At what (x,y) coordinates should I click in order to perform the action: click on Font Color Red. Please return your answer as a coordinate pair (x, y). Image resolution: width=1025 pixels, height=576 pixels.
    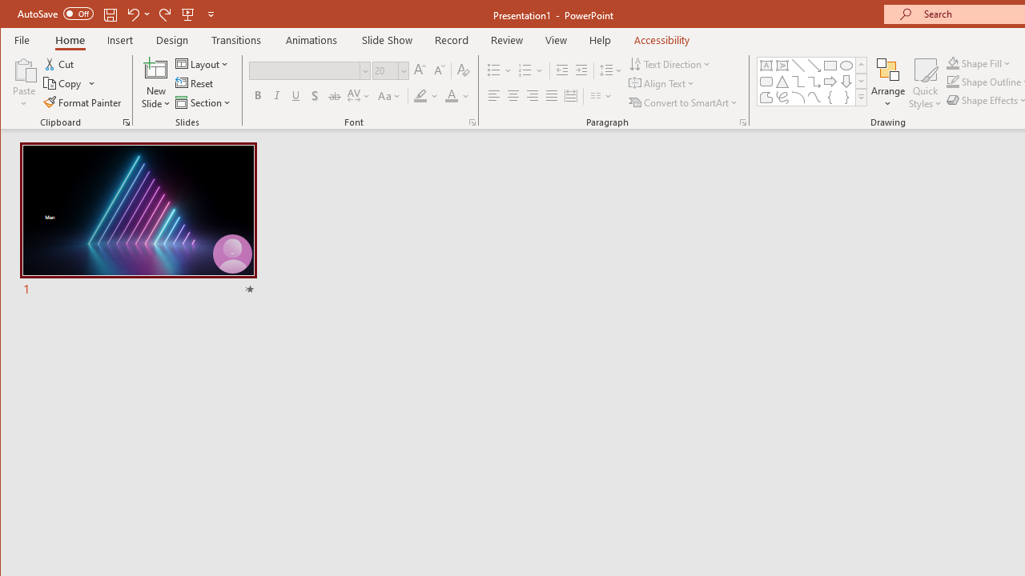
    Looking at the image, I should click on (451, 96).